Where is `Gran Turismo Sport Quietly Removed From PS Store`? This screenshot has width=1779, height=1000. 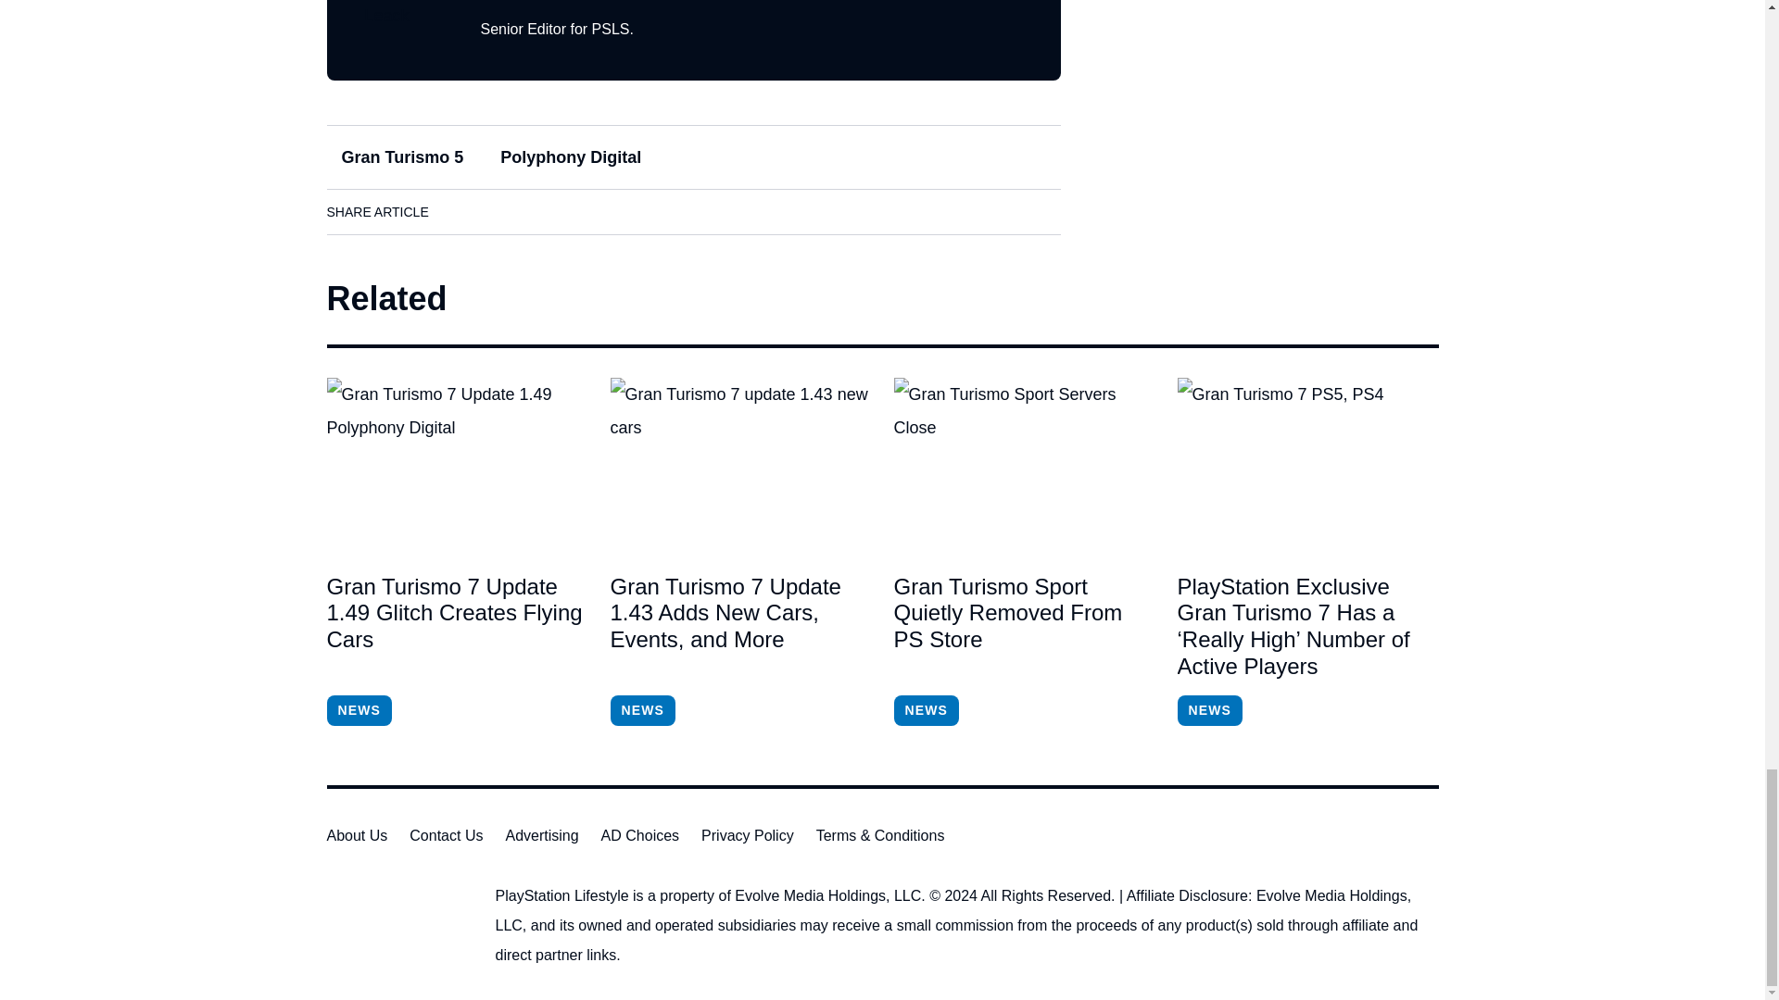
Gran Turismo Sport Quietly Removed From PS Store is located at coordinates (1023, 627).